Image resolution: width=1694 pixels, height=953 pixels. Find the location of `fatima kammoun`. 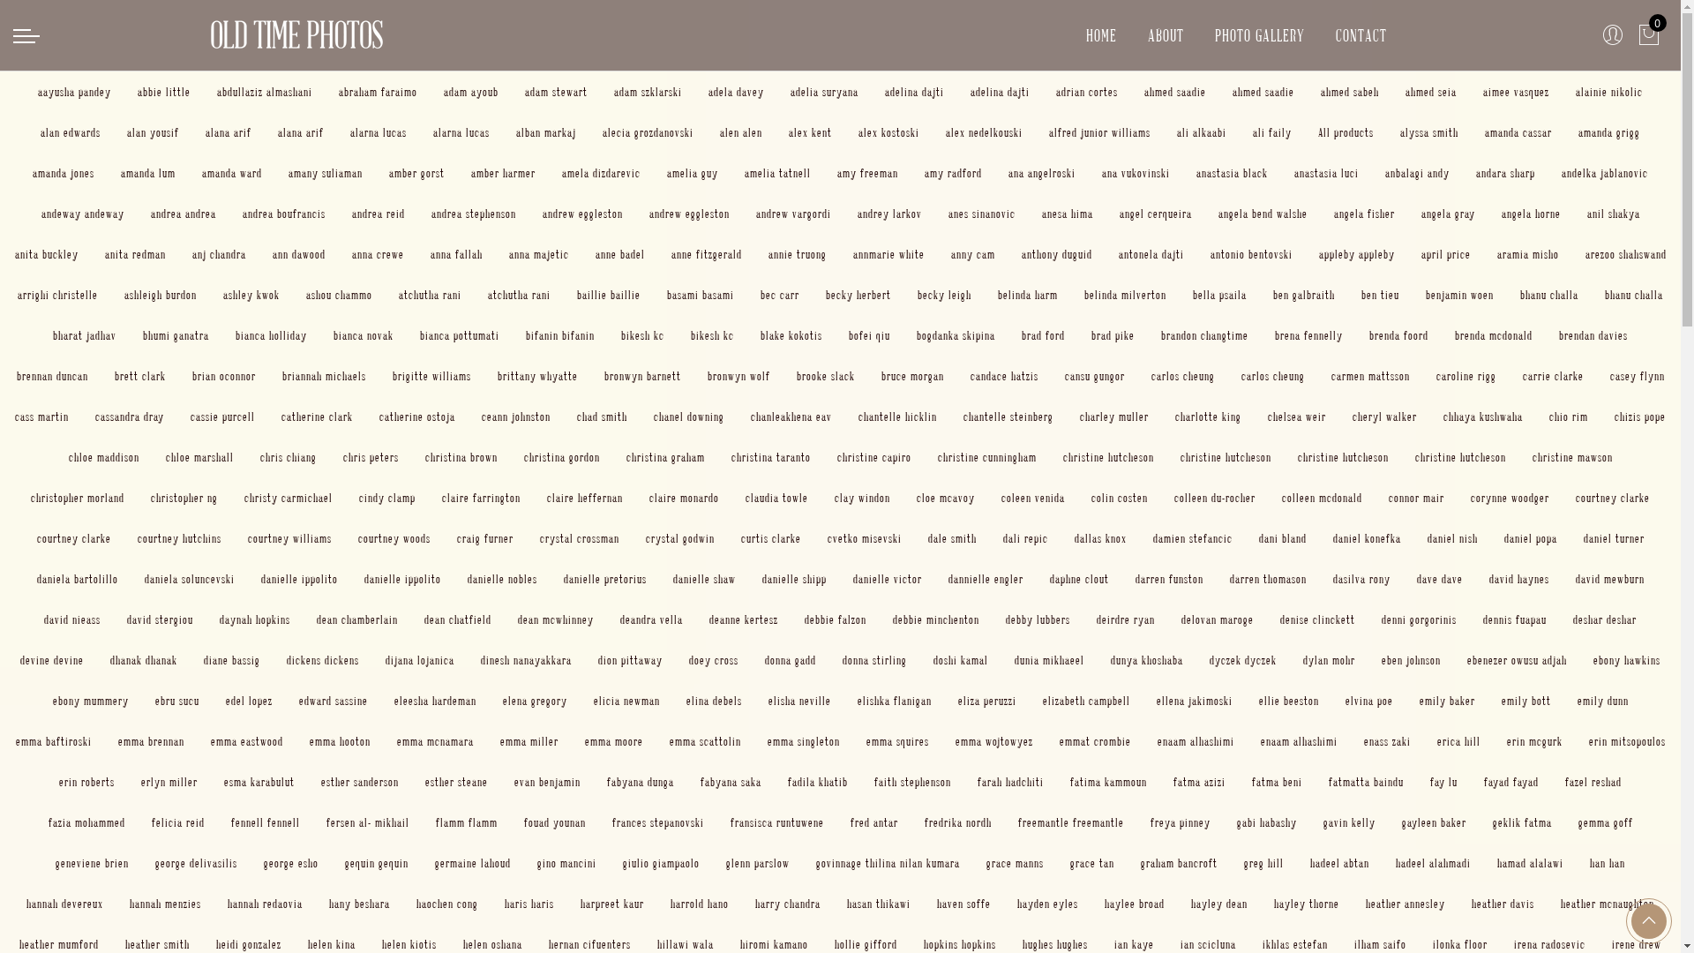

fatima kammoun is located at coordinates (1108, 781).